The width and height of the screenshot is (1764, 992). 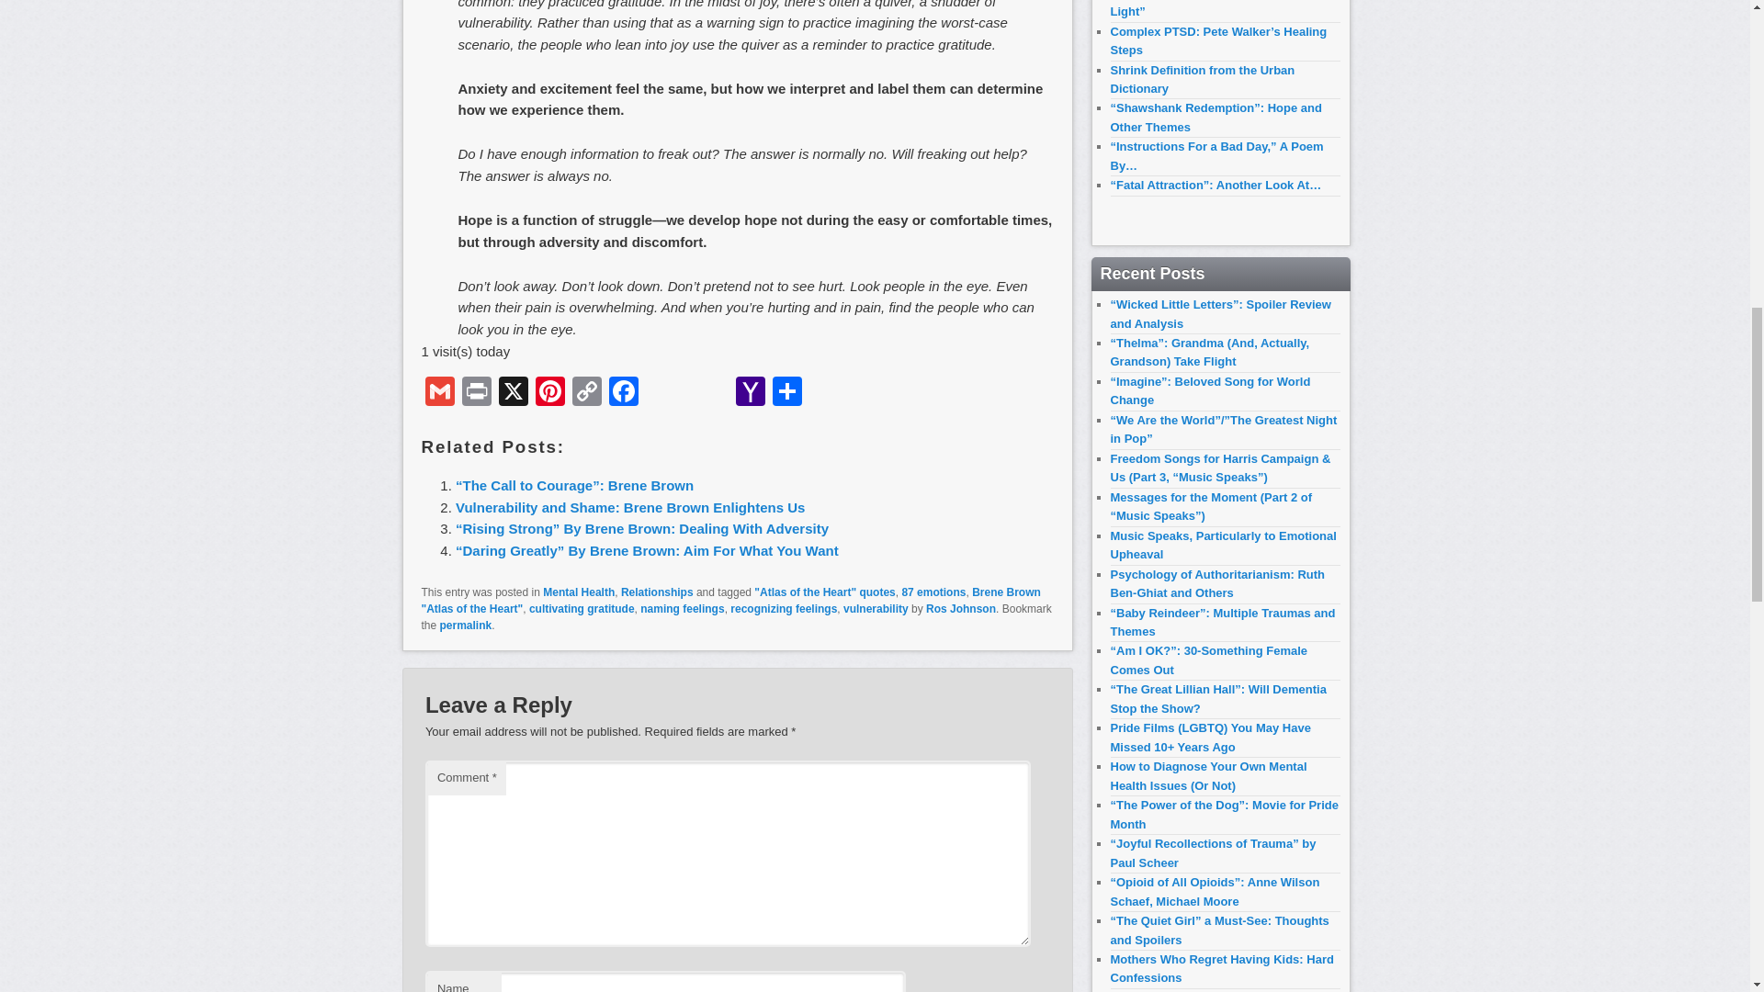 What do you see at coordinates (439, 393) in the screenshot?
I see `Gmail` at bounding box center [439, 393].